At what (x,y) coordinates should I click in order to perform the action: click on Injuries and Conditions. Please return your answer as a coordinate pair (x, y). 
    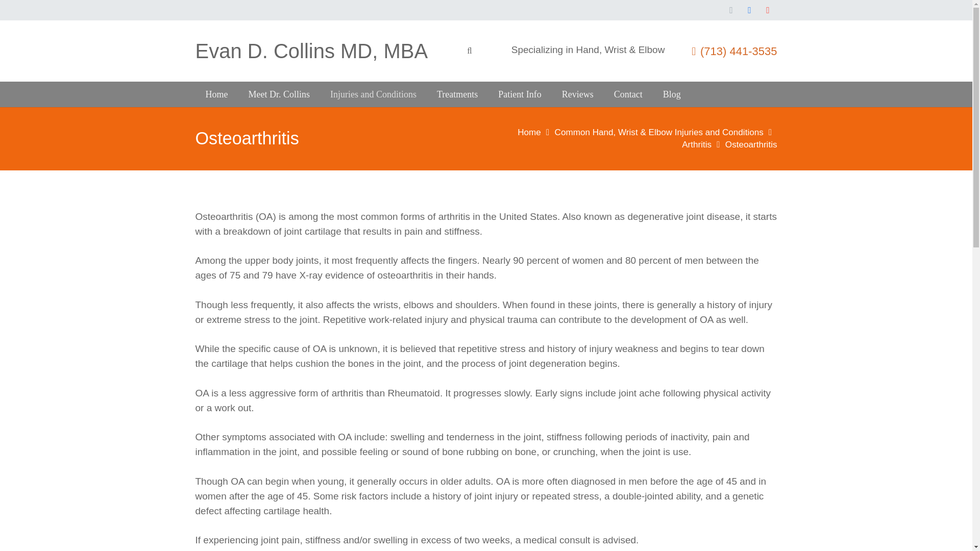
    Looking at the image, I should click on (373, 94).